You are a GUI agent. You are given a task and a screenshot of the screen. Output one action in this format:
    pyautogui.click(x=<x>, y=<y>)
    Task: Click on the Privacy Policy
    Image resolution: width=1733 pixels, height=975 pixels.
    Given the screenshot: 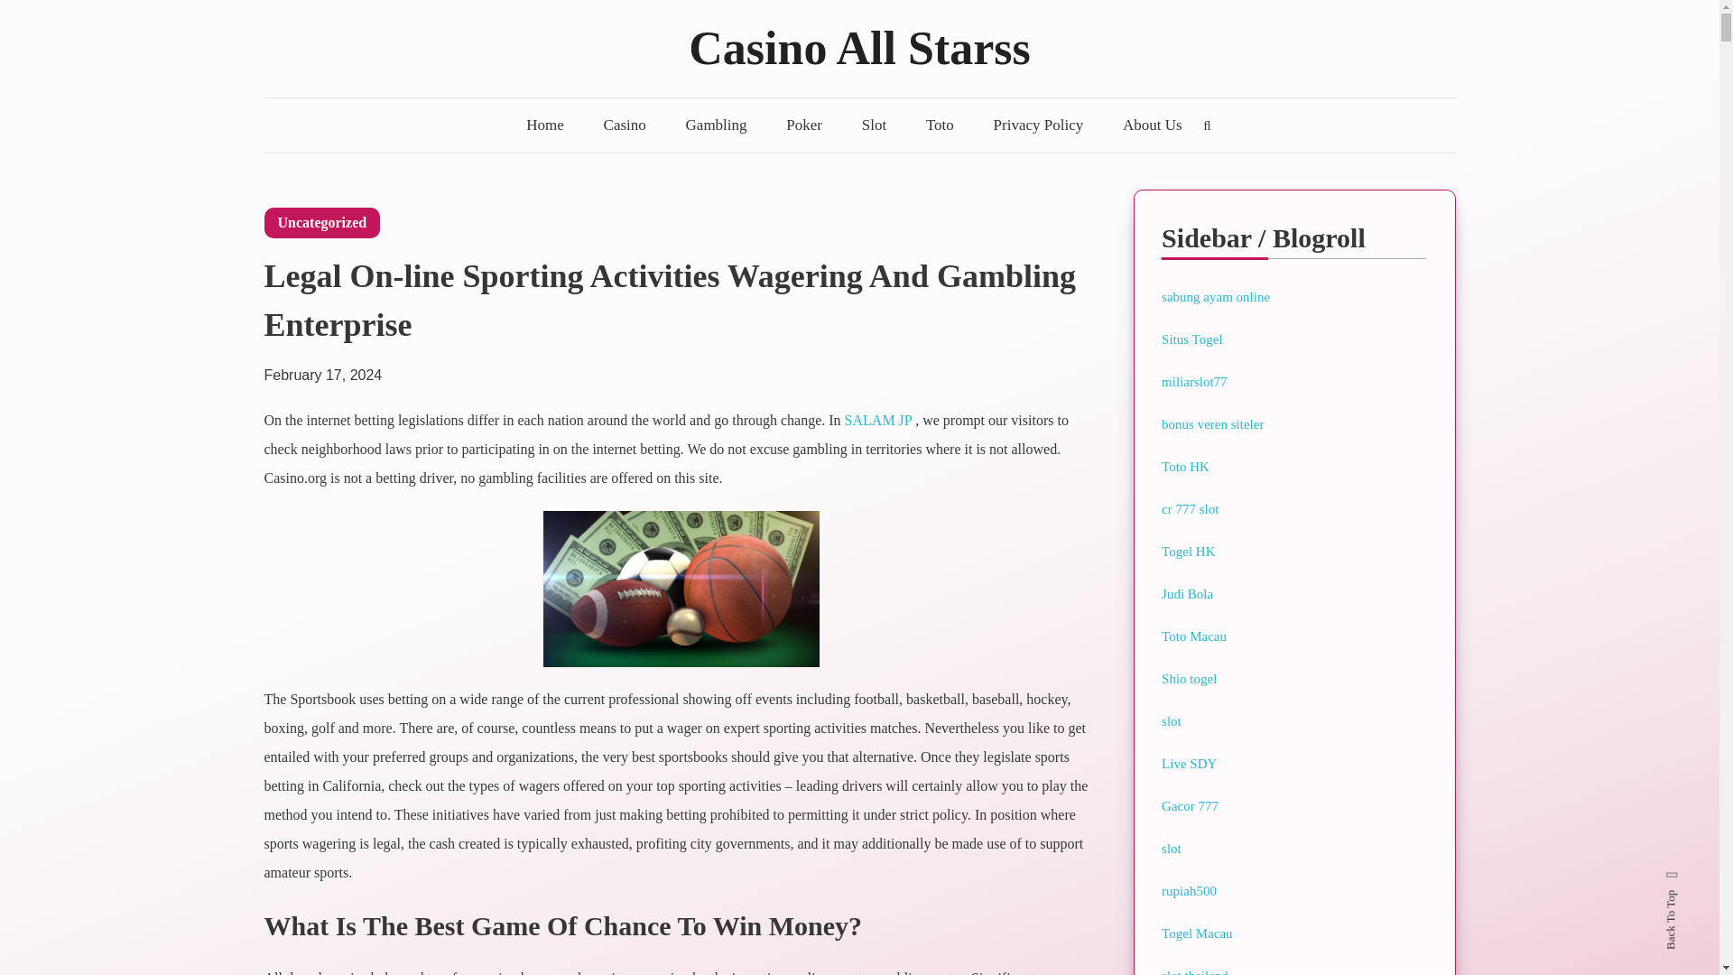 What is the action you would take?
    pyautogui.click(x=1038, y=125)
    